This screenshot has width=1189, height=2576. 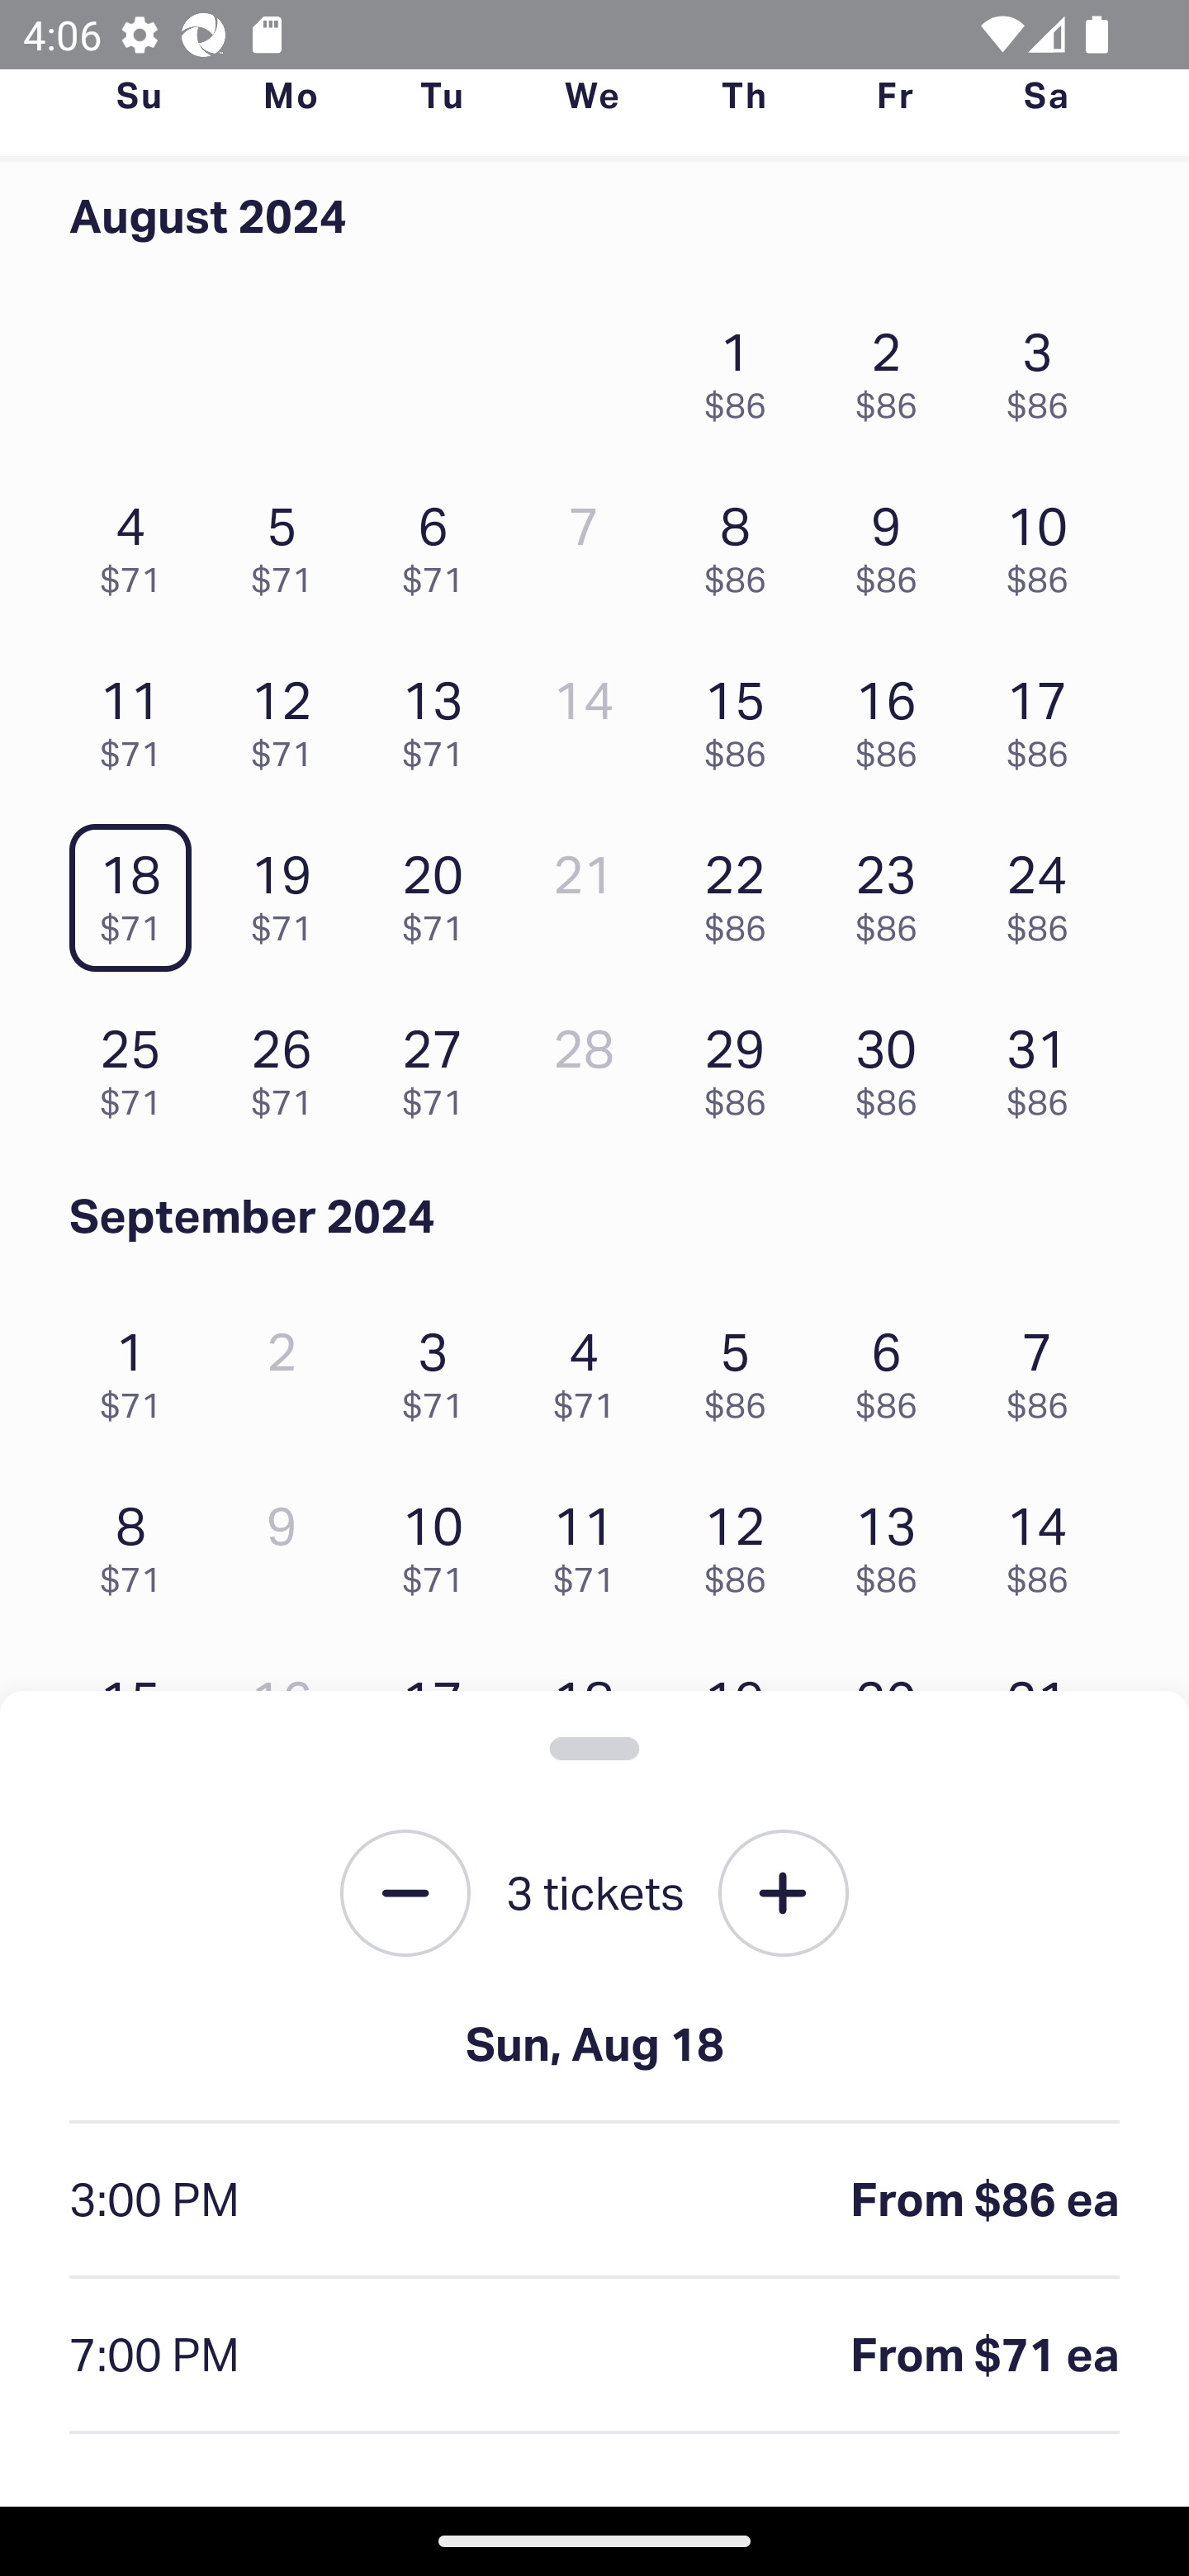 I want to click on 22 $86, so click(x=743, y=890).